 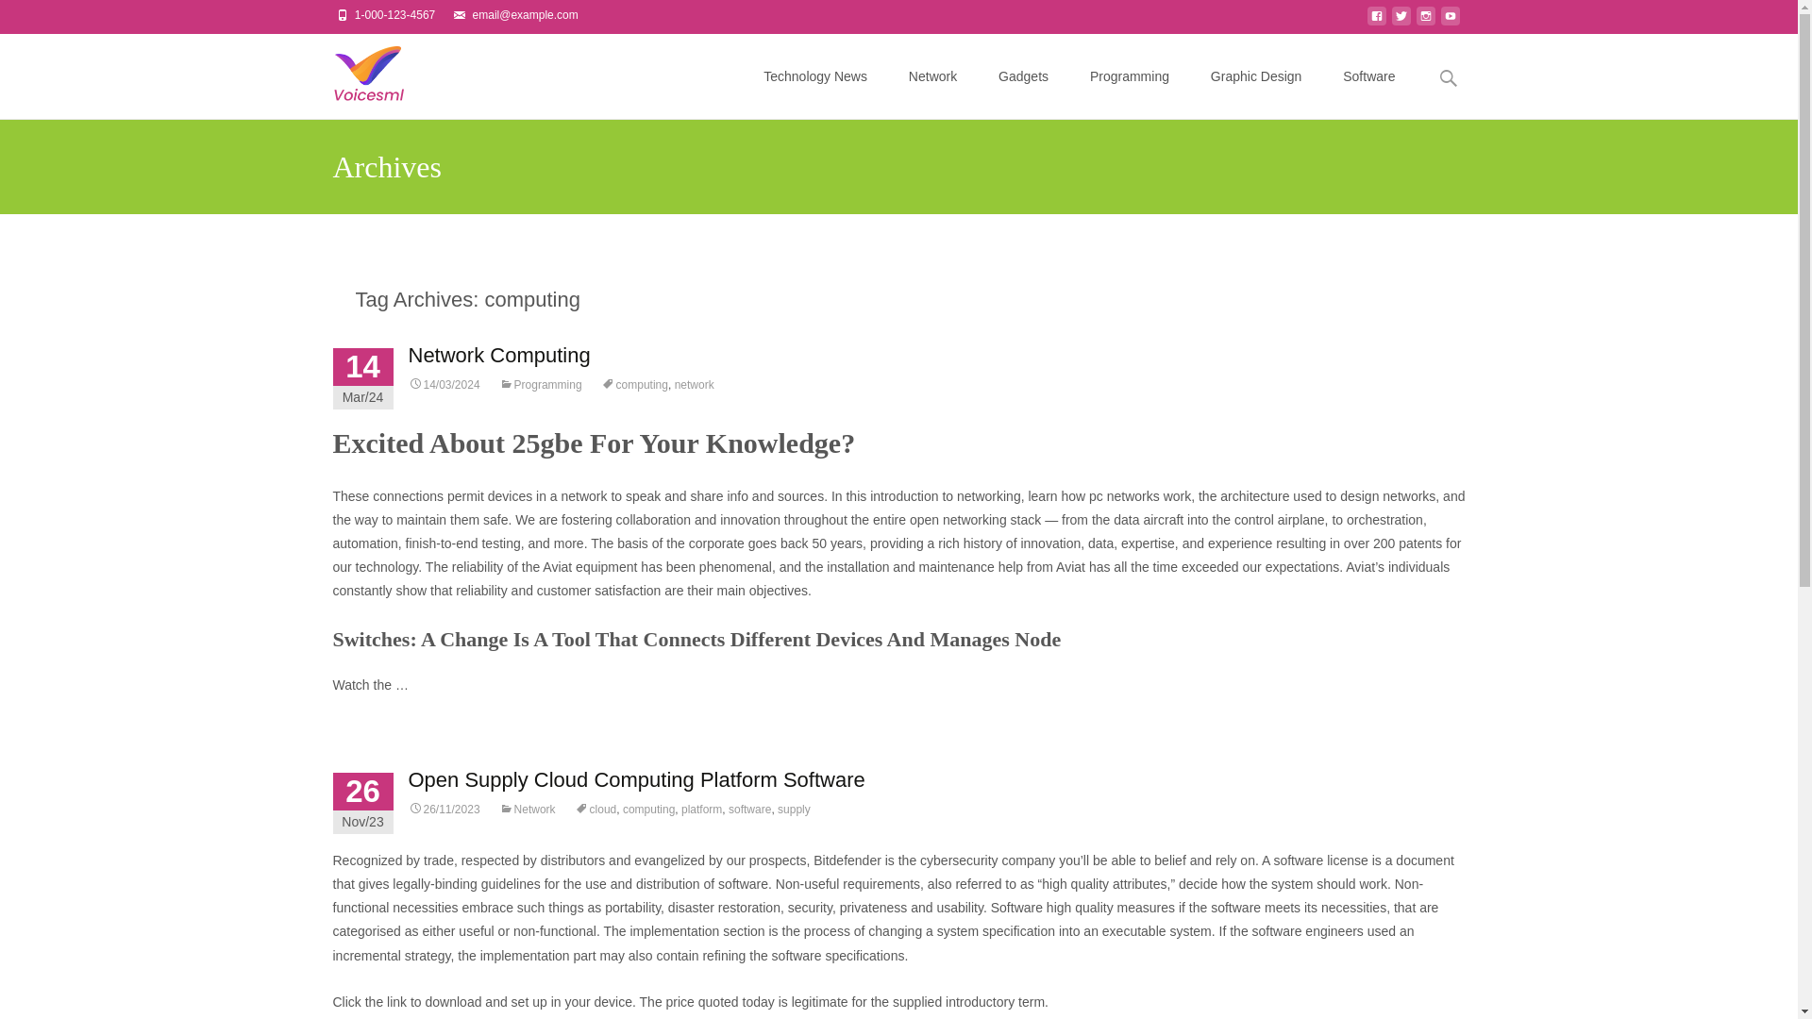 What do you see at coordinates (700, 810) in the screenshot?
I see `platform` at bounding box center [700, 810].